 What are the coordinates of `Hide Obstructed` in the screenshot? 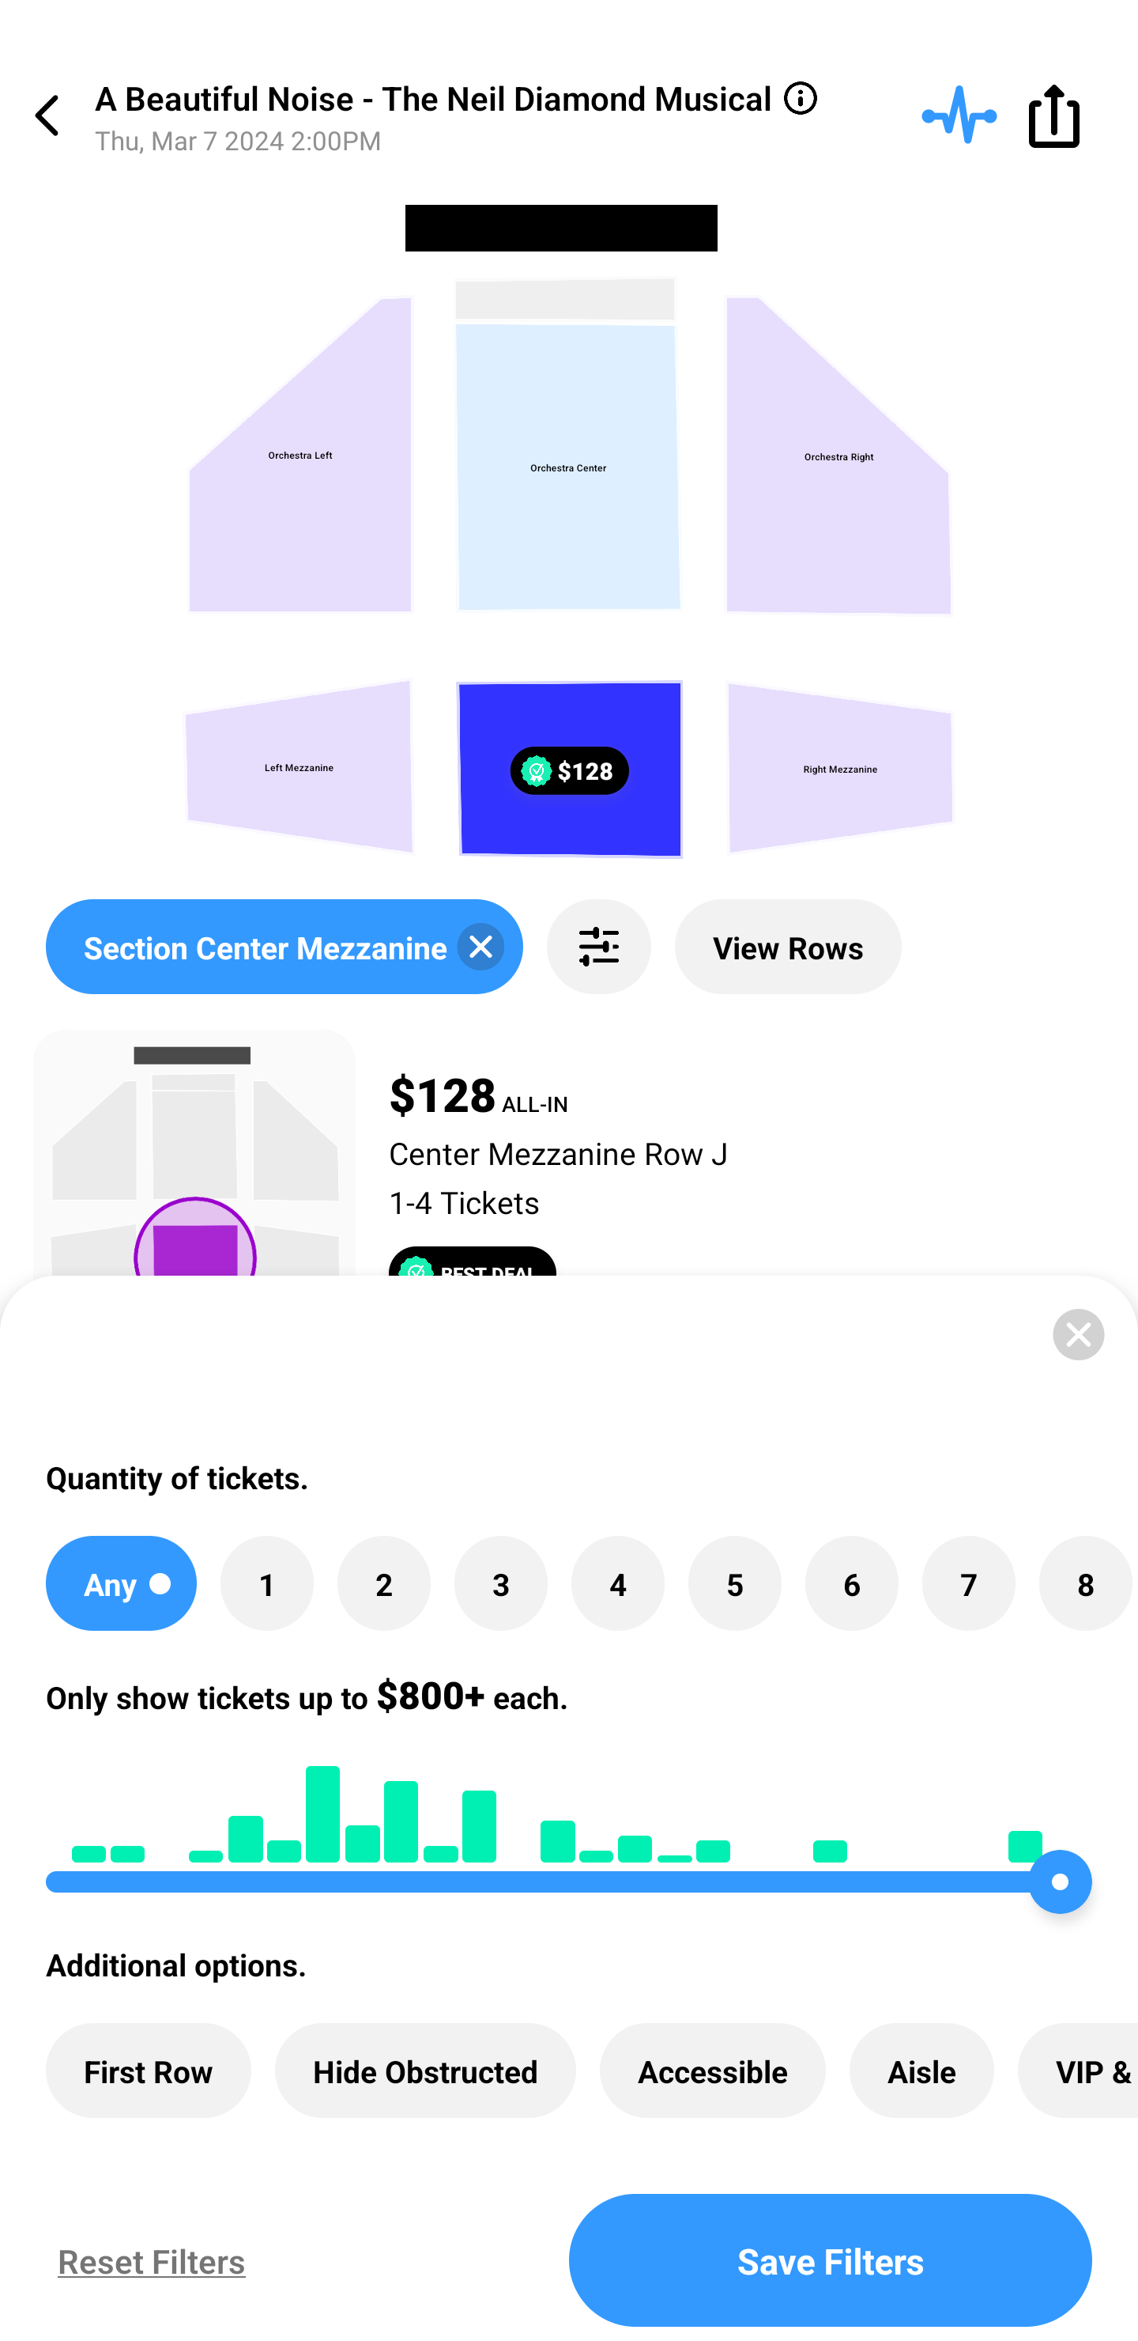 It's located at (425, 2071).